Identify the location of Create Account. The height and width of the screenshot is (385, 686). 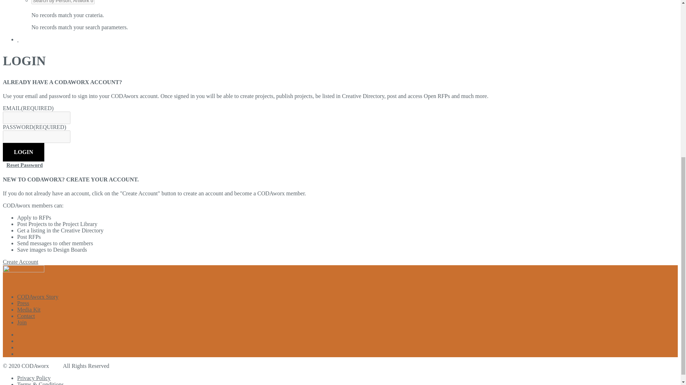
(20, 262).